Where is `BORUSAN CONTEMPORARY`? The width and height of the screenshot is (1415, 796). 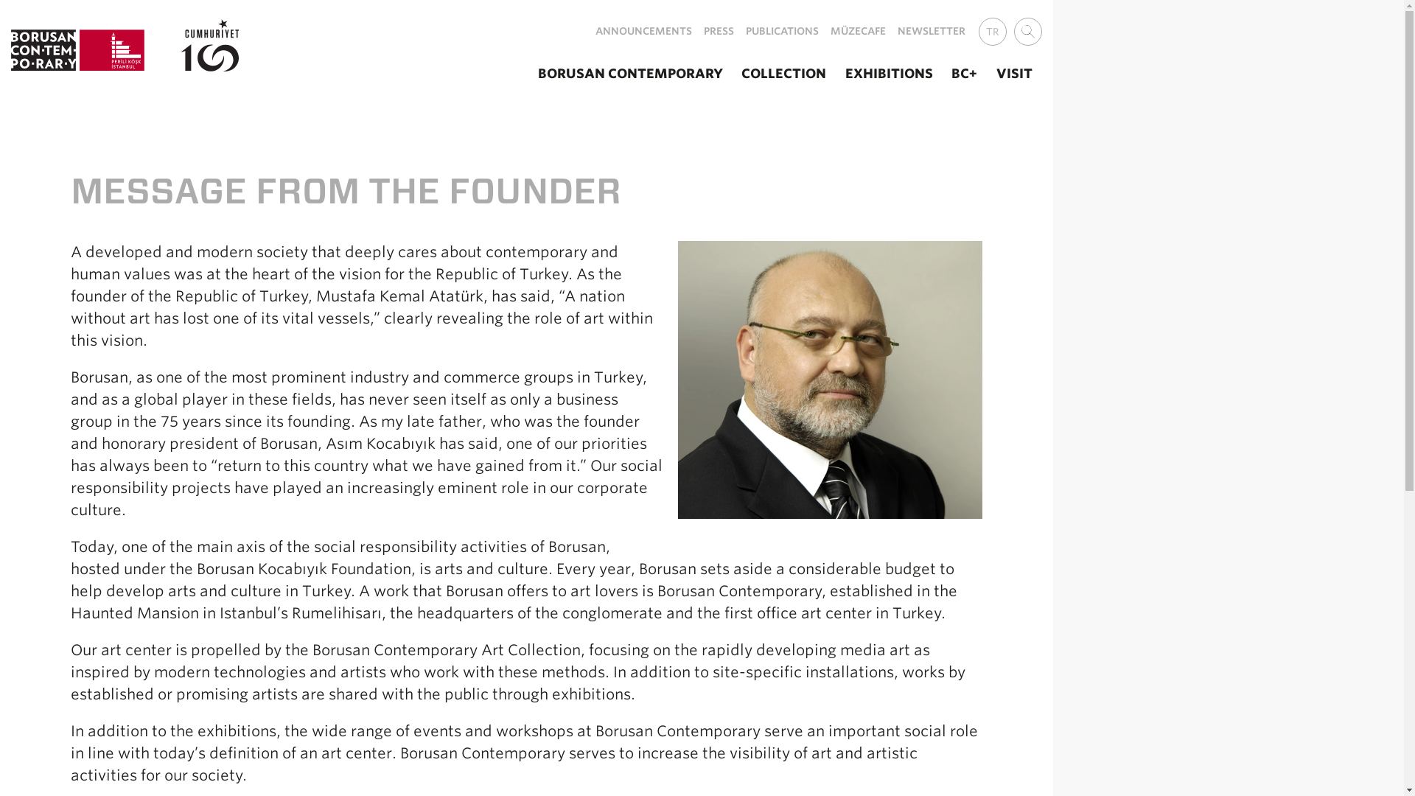 BORUSAN CONTEMPORARY is located at coordinates (630, 73).